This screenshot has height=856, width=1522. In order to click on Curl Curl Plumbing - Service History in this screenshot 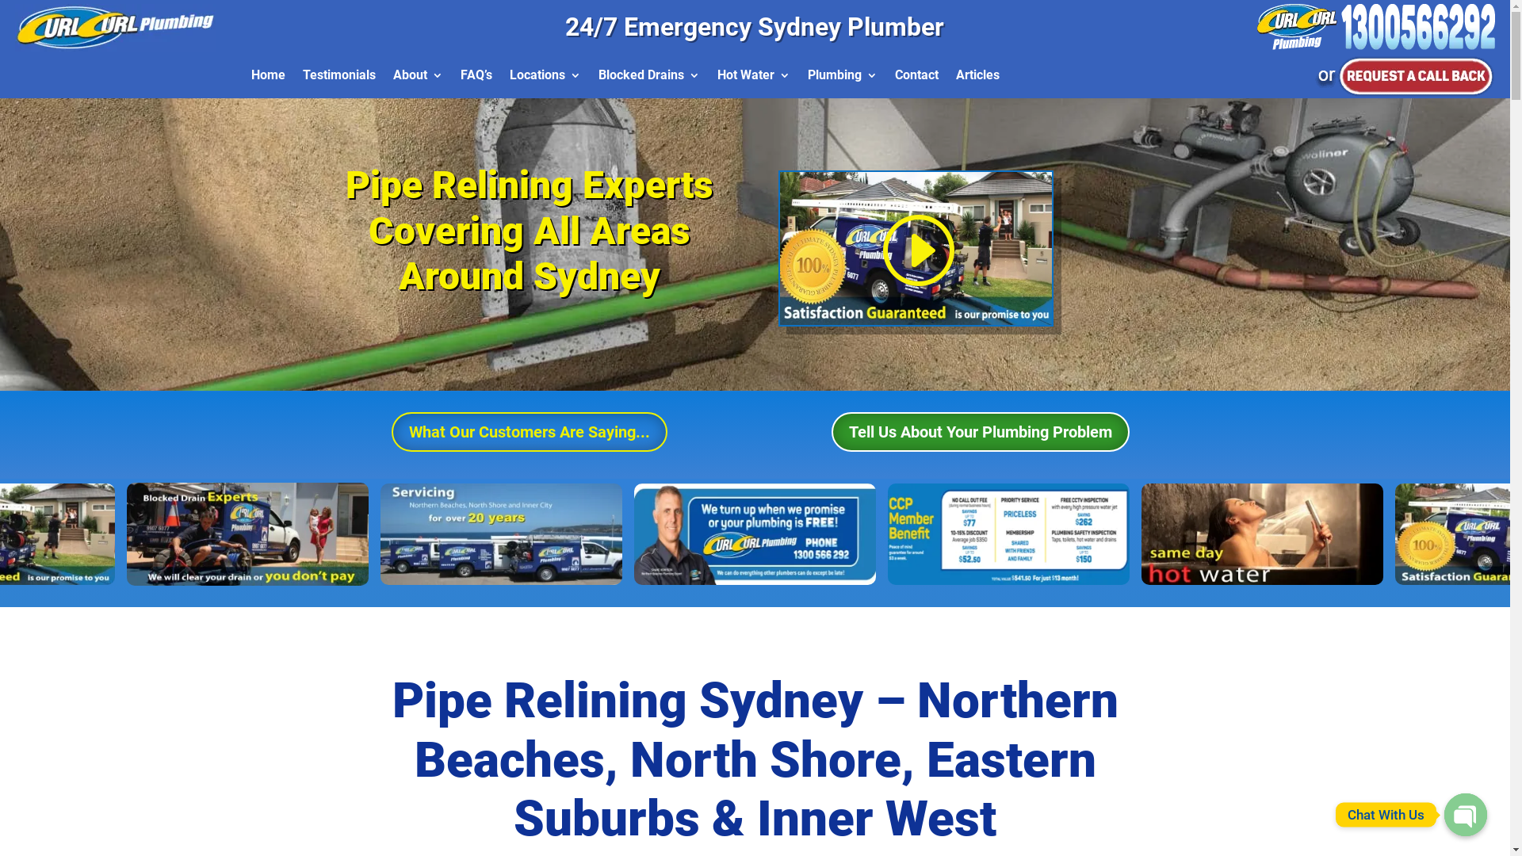, I will do `click(590, 534)`.